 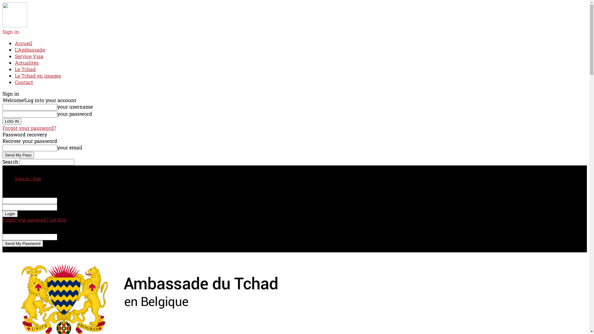 What do you see at coordinates (11, 32) in the screenshot?
I see `Sign in` at bounding box center [11, 32].